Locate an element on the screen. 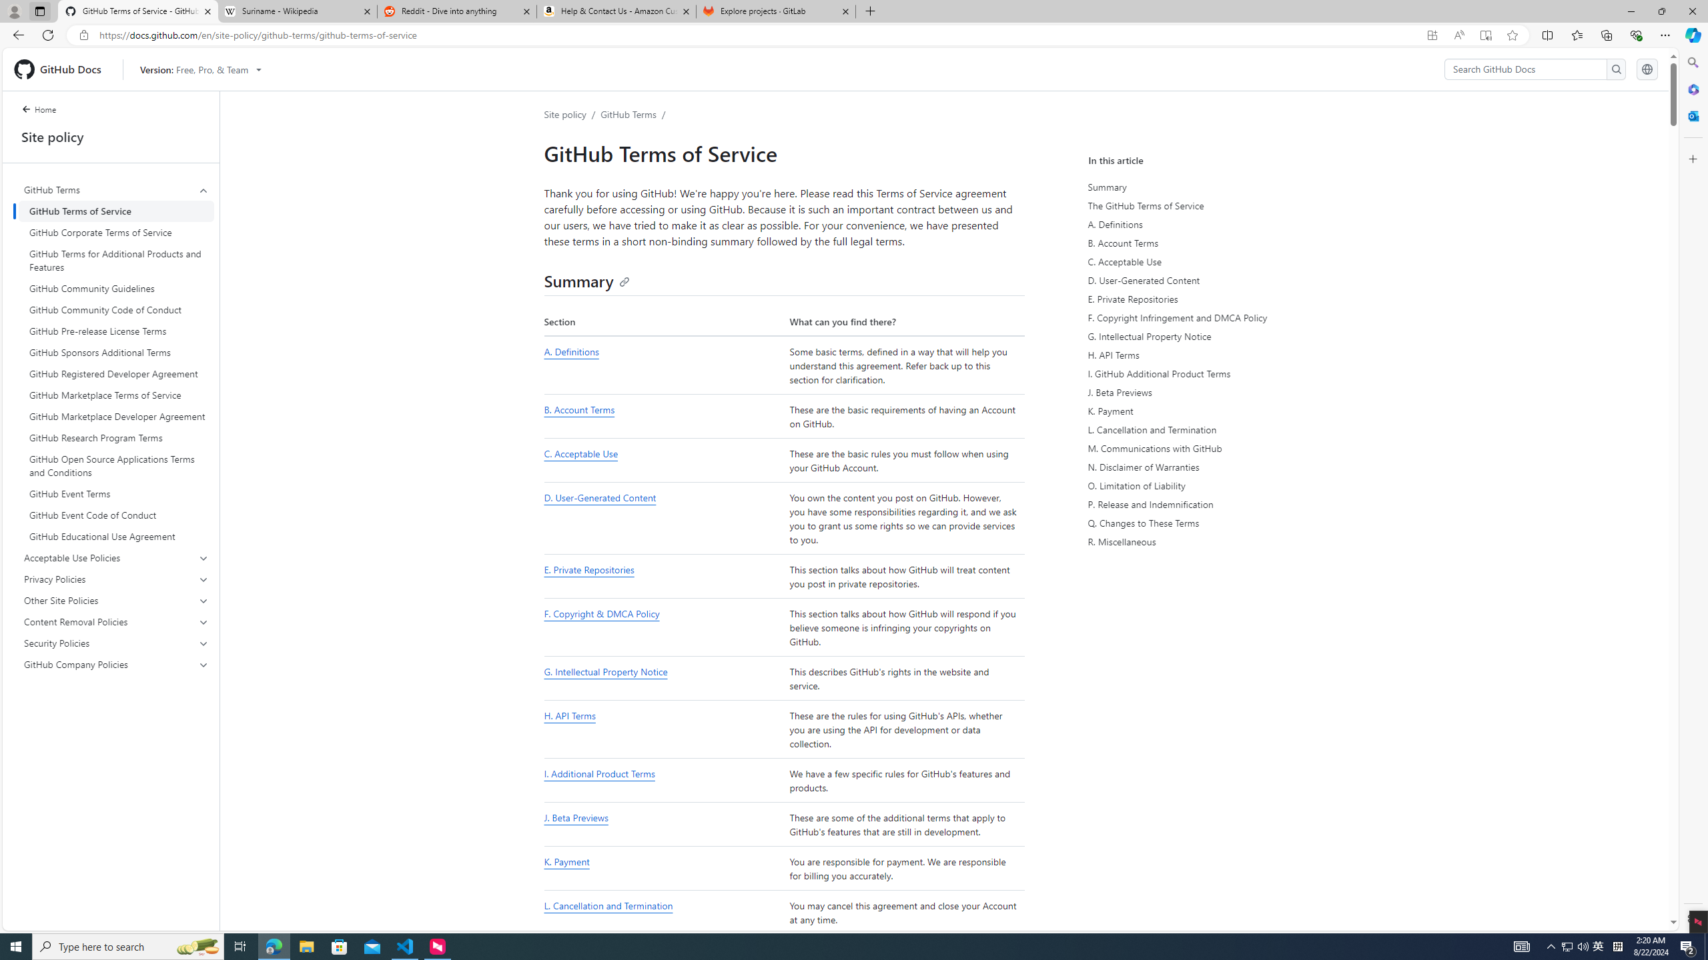  Q. Changes to These Terms is located at coordinates (1211, 523).